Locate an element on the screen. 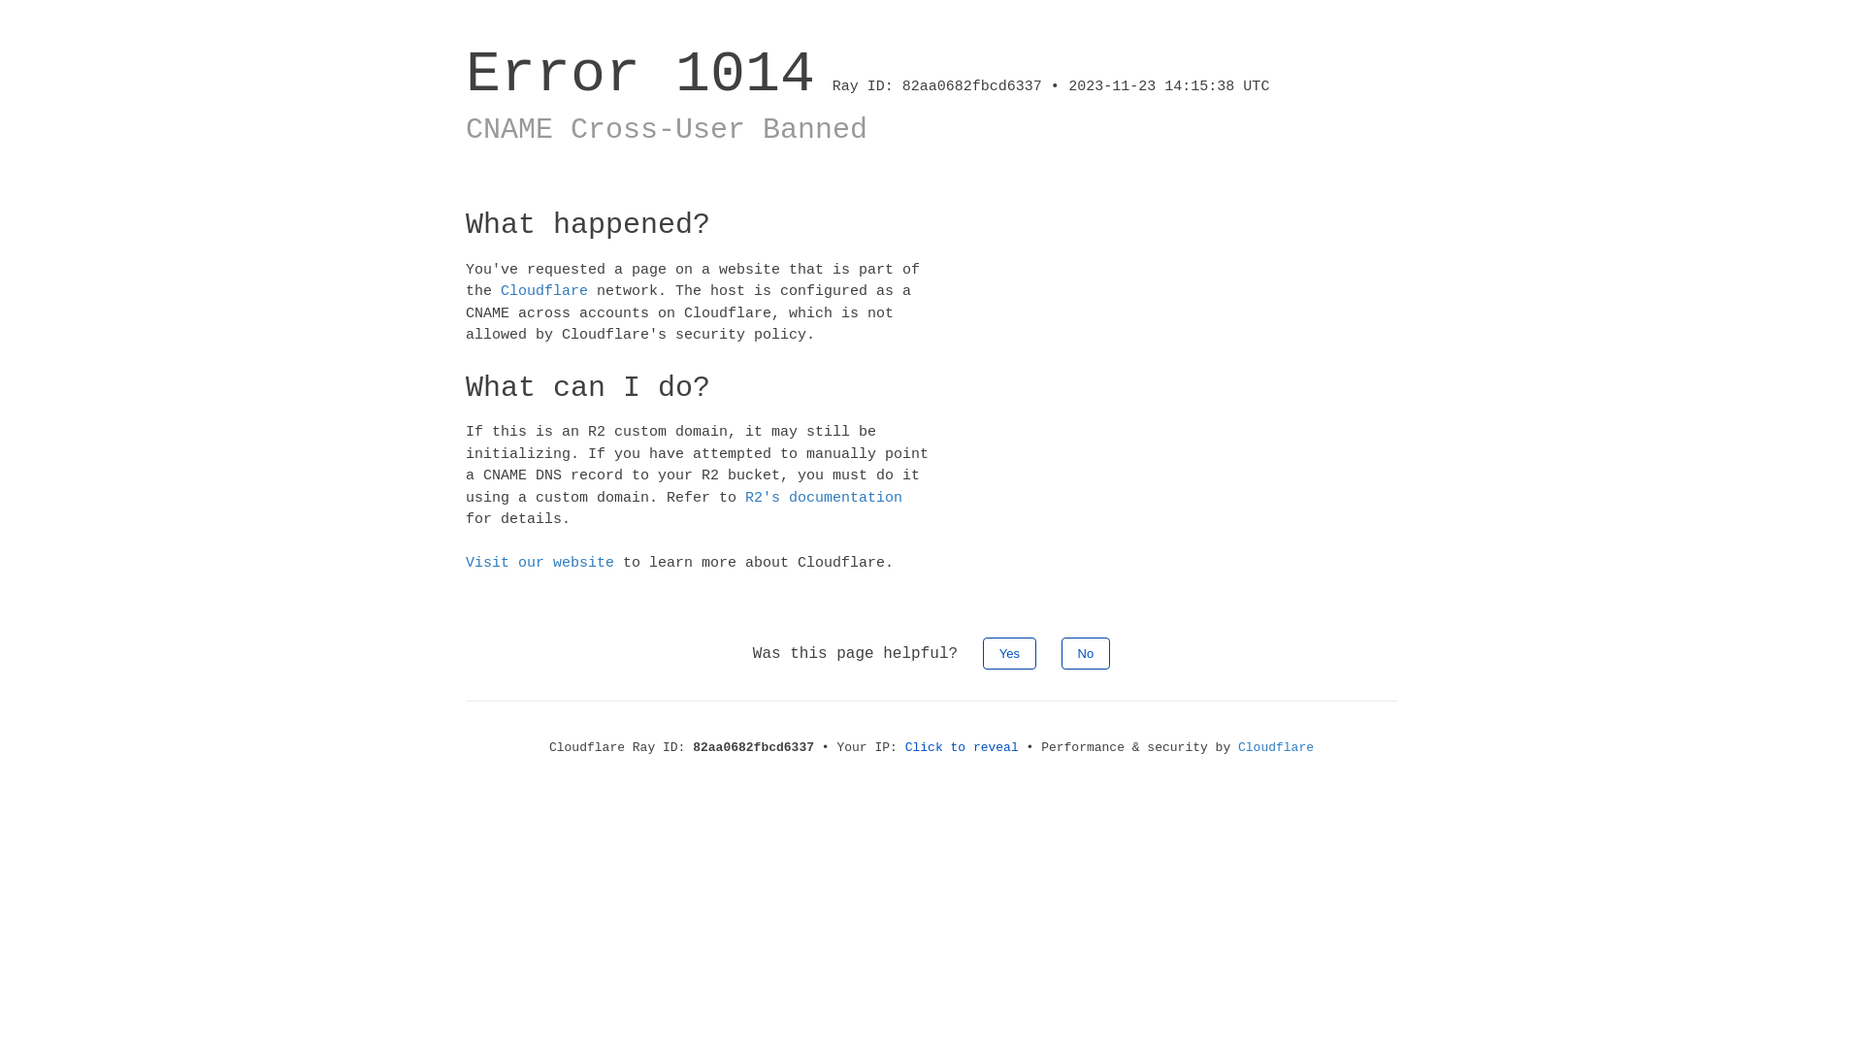  Yes is located at coordinates (1009, 652).